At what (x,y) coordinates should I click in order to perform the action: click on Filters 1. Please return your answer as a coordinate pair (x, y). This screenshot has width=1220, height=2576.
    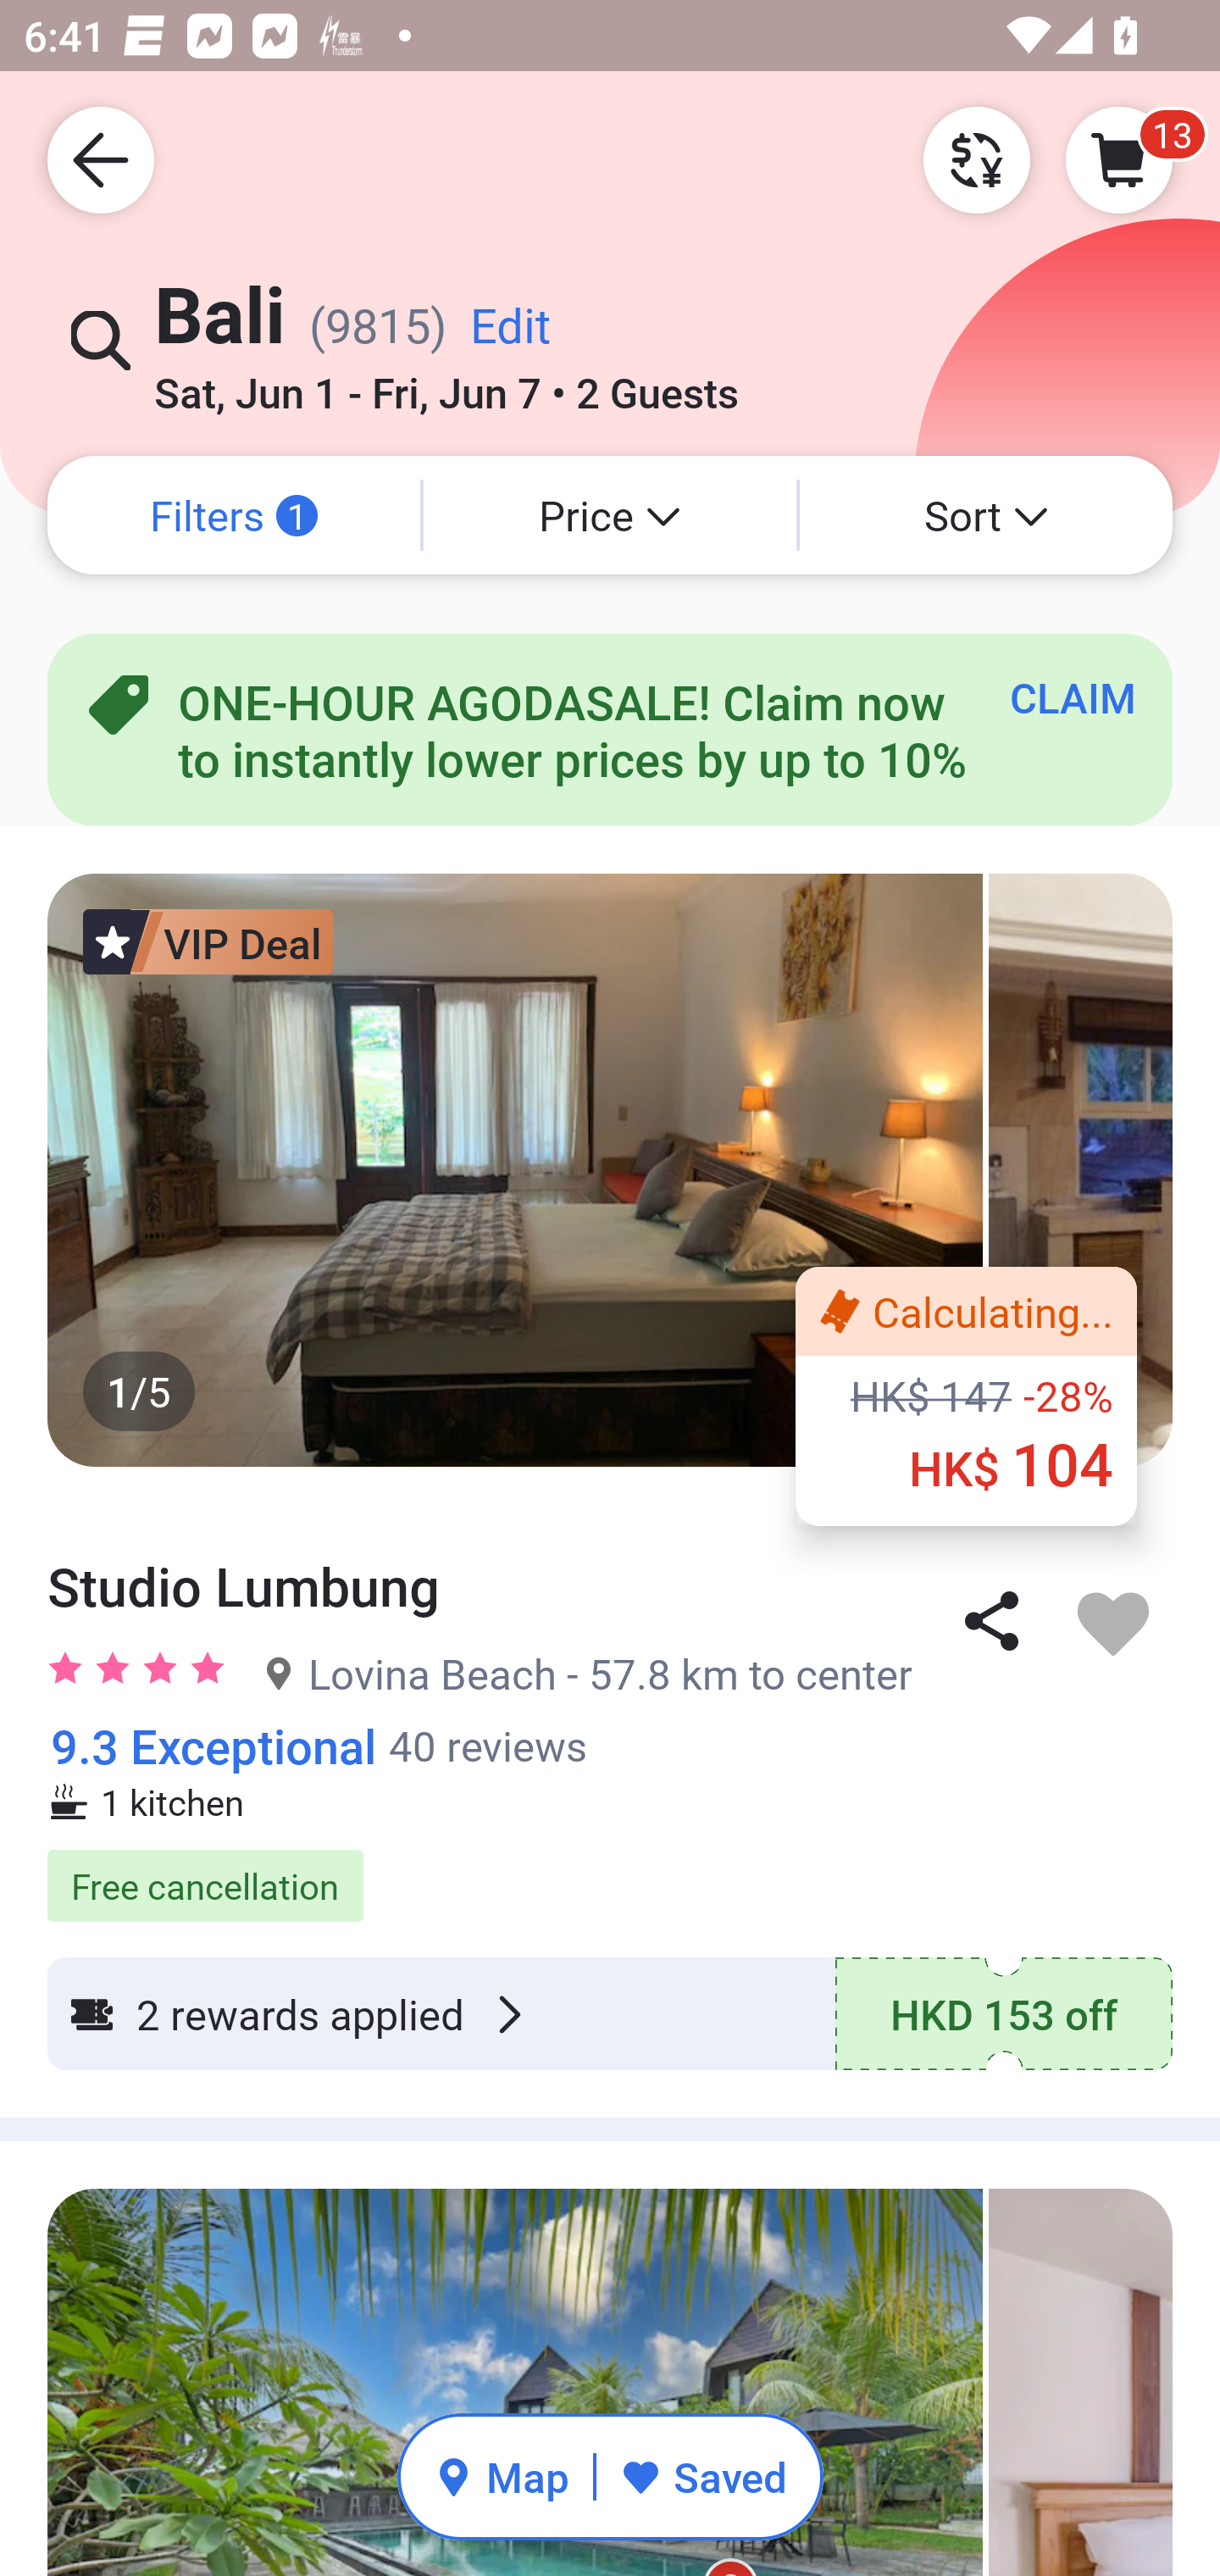
    Looking at the image, I should click on (234, 515).